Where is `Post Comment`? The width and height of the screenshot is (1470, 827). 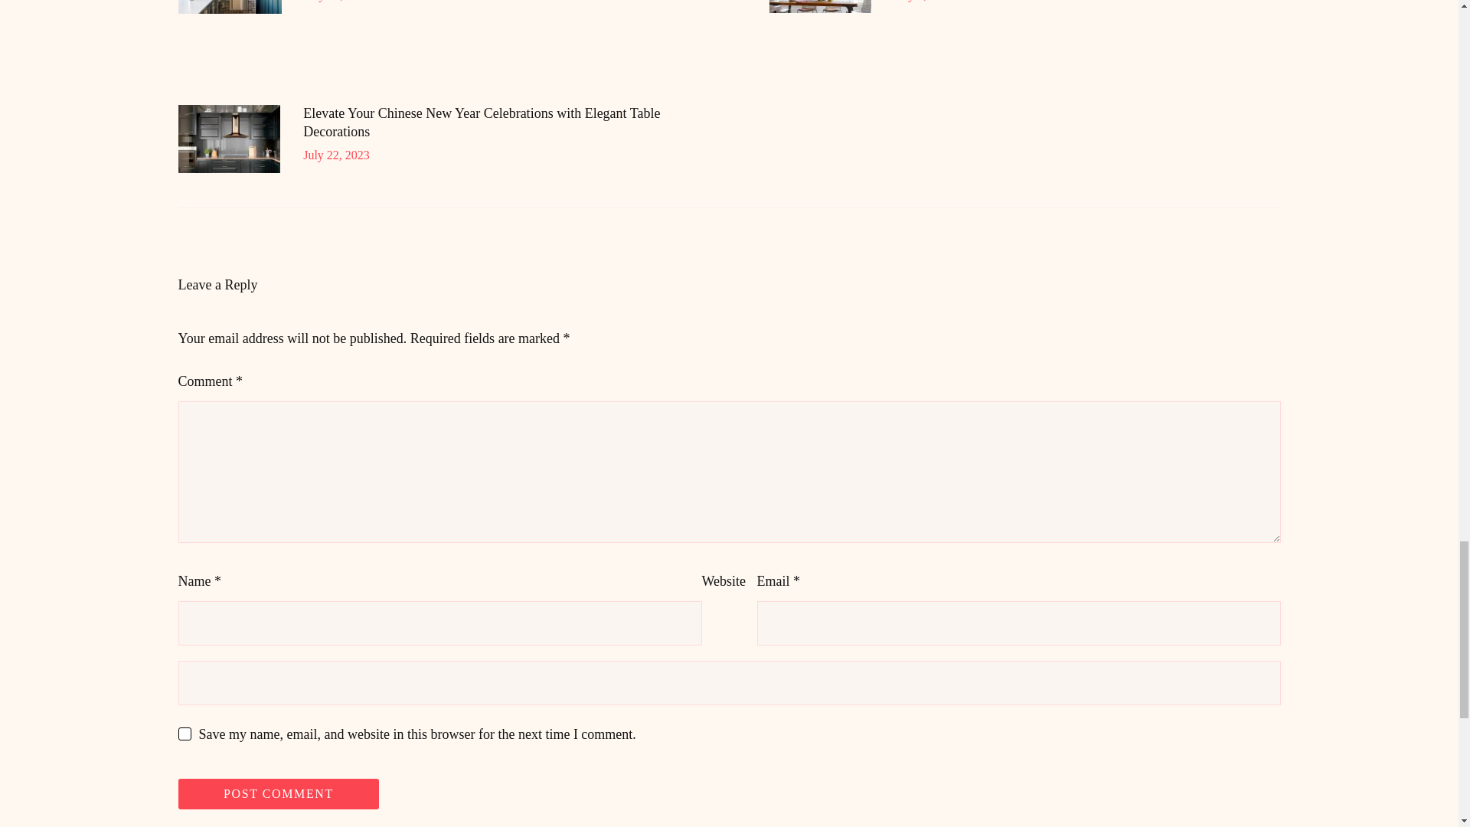
Post Comment is located at coordinates (279, 794).